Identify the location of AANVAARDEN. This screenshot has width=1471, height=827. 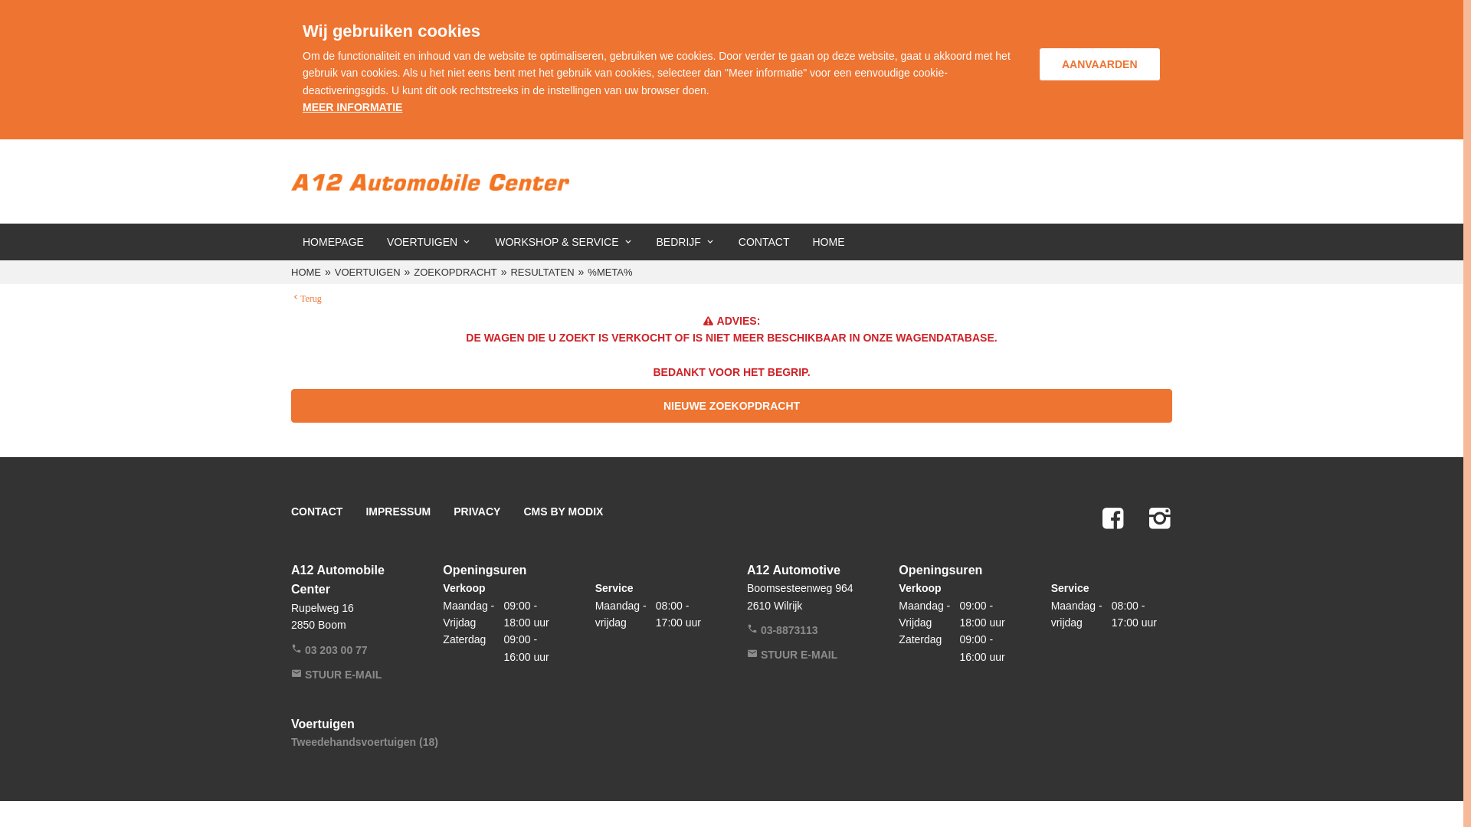
(1100, 64).